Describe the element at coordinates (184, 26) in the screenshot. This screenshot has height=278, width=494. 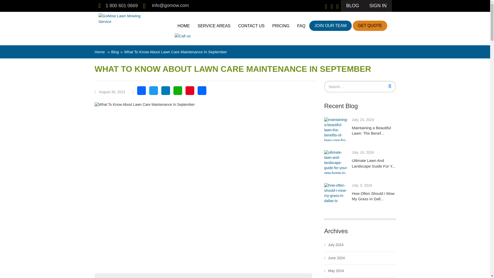
I see `HOME` at that location.